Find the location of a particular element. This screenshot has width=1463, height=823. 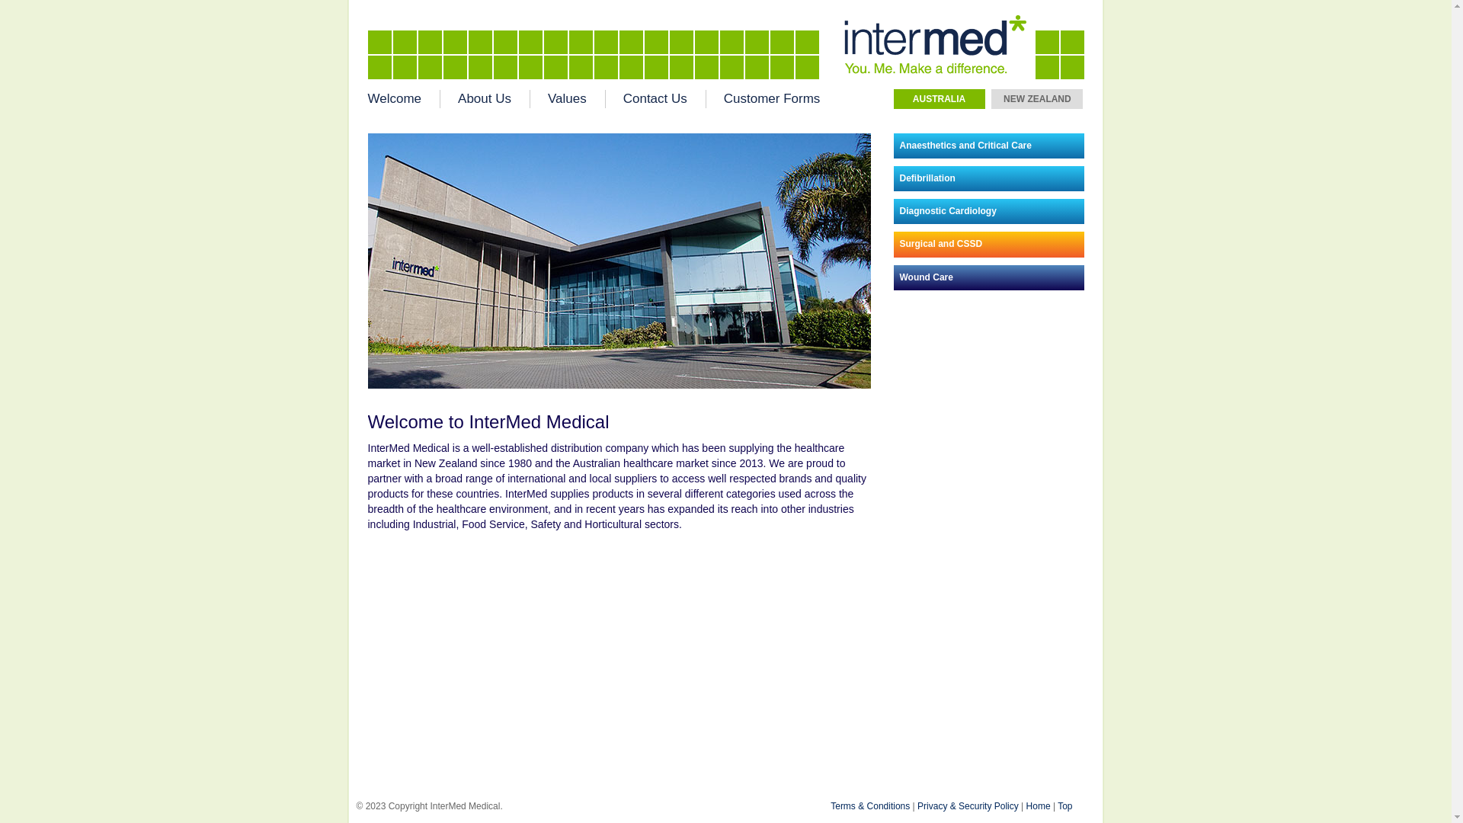

NEW ZEALAND is located at coordinates (1037, 99).